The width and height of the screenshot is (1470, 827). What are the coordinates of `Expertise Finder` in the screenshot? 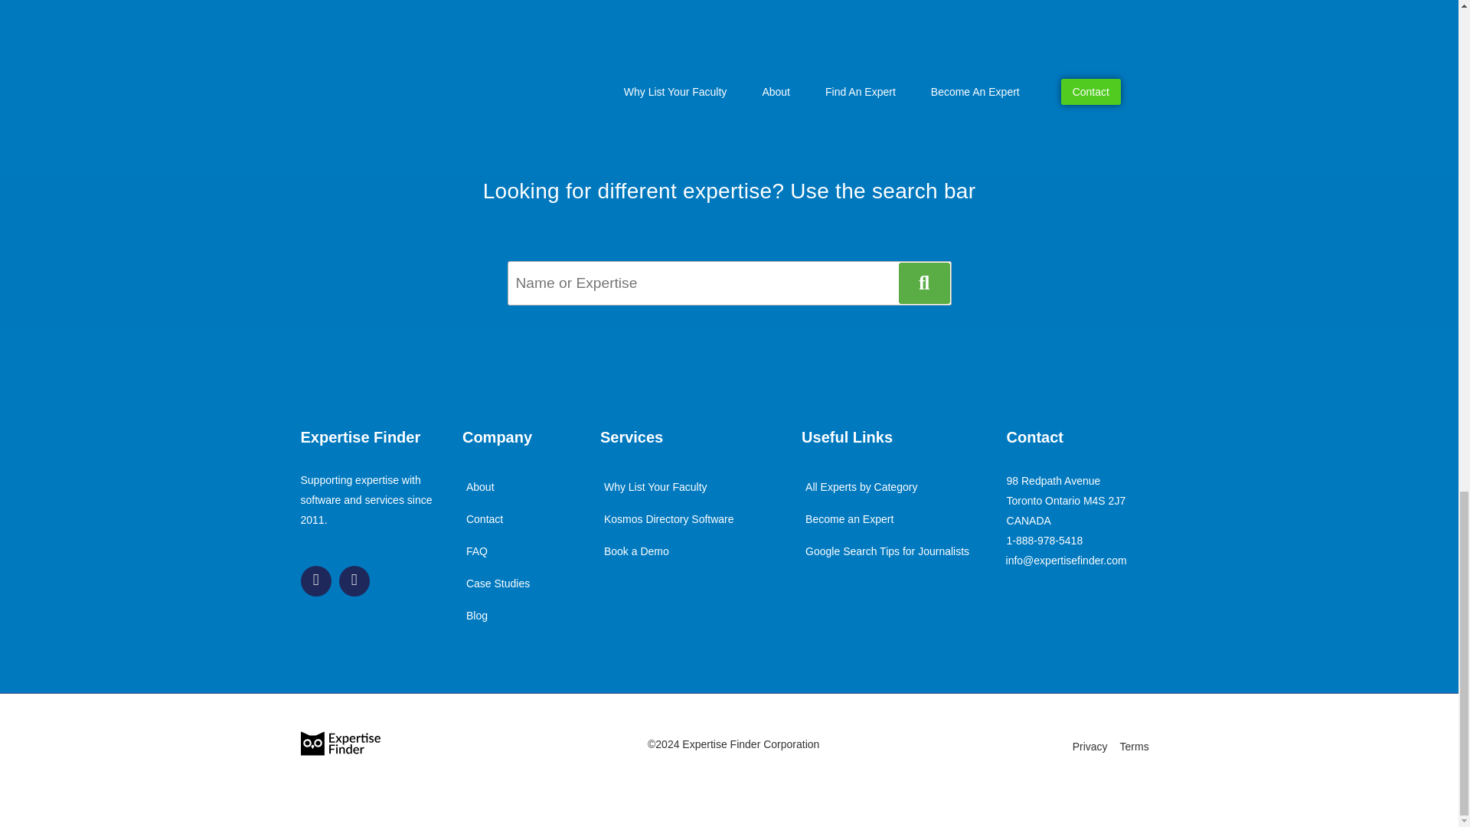 It's located at (360, 437).